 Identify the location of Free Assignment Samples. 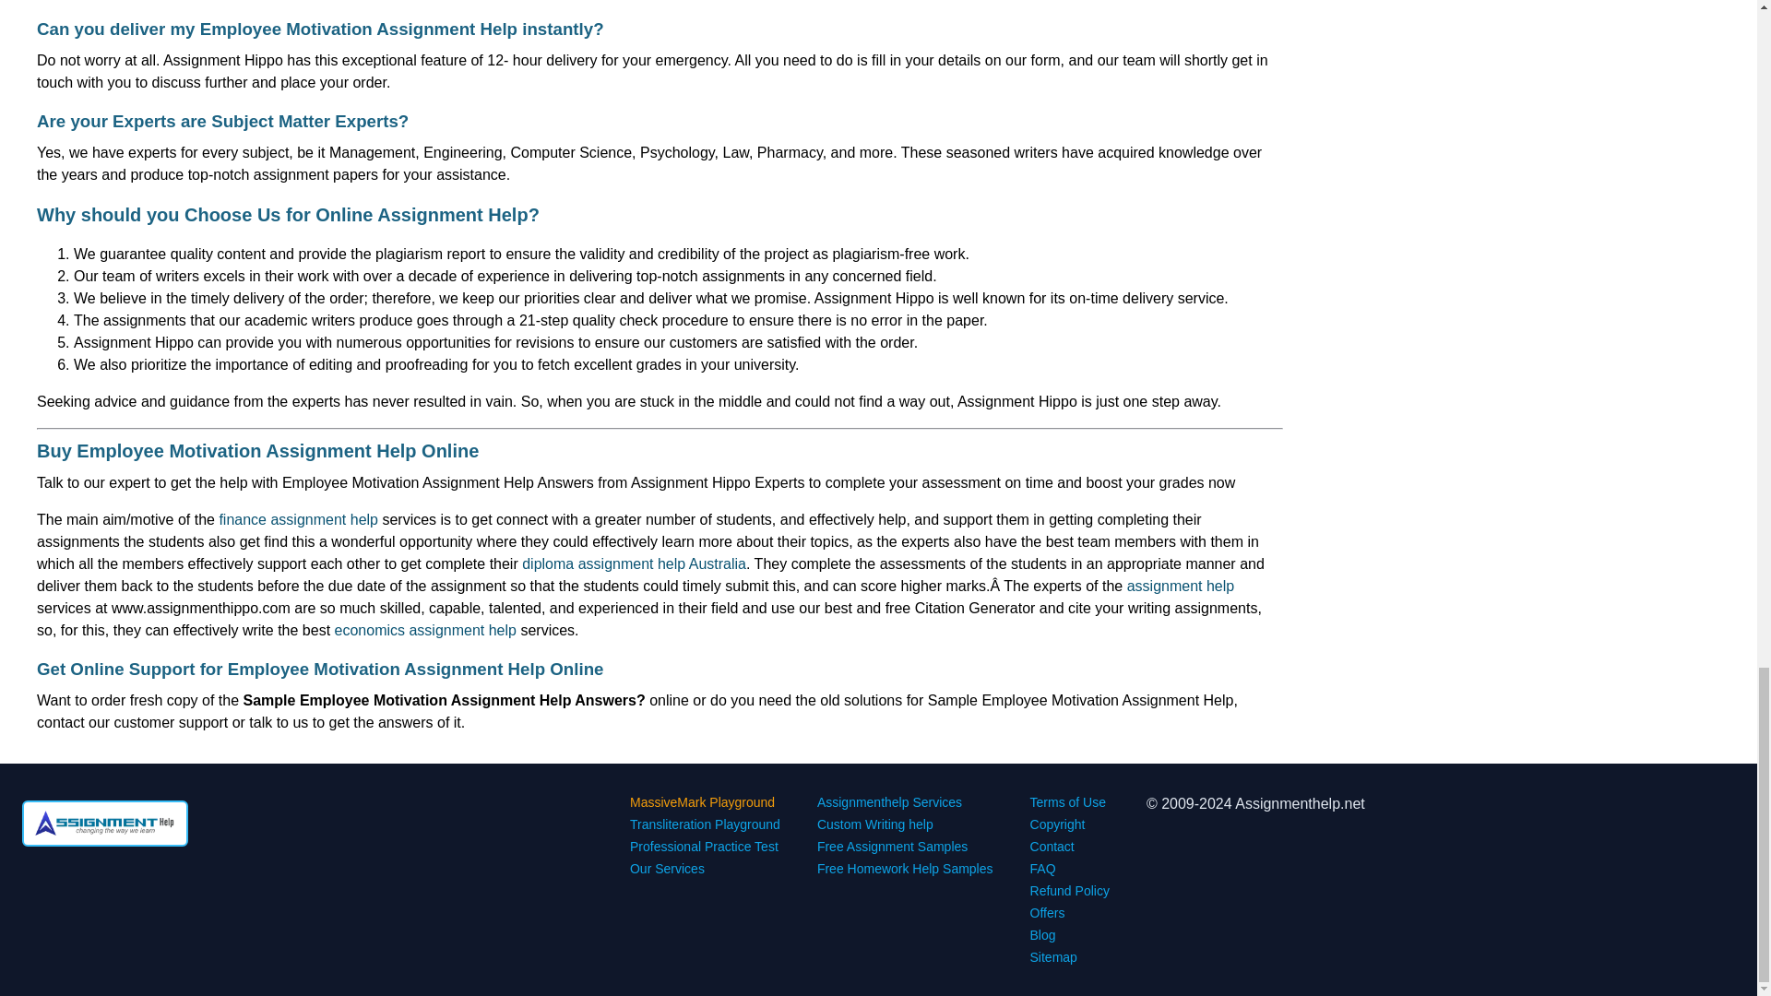
(891, 847).